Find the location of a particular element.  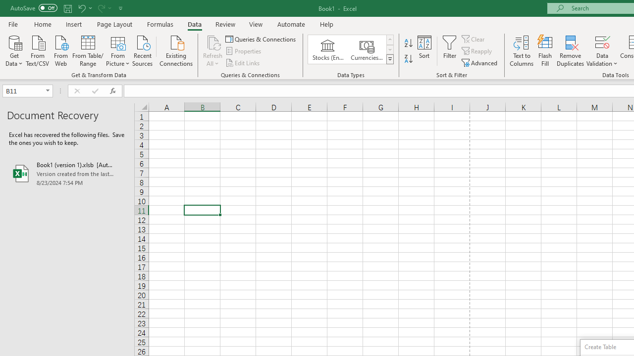

Data Types is located at coordinates (389, 59).